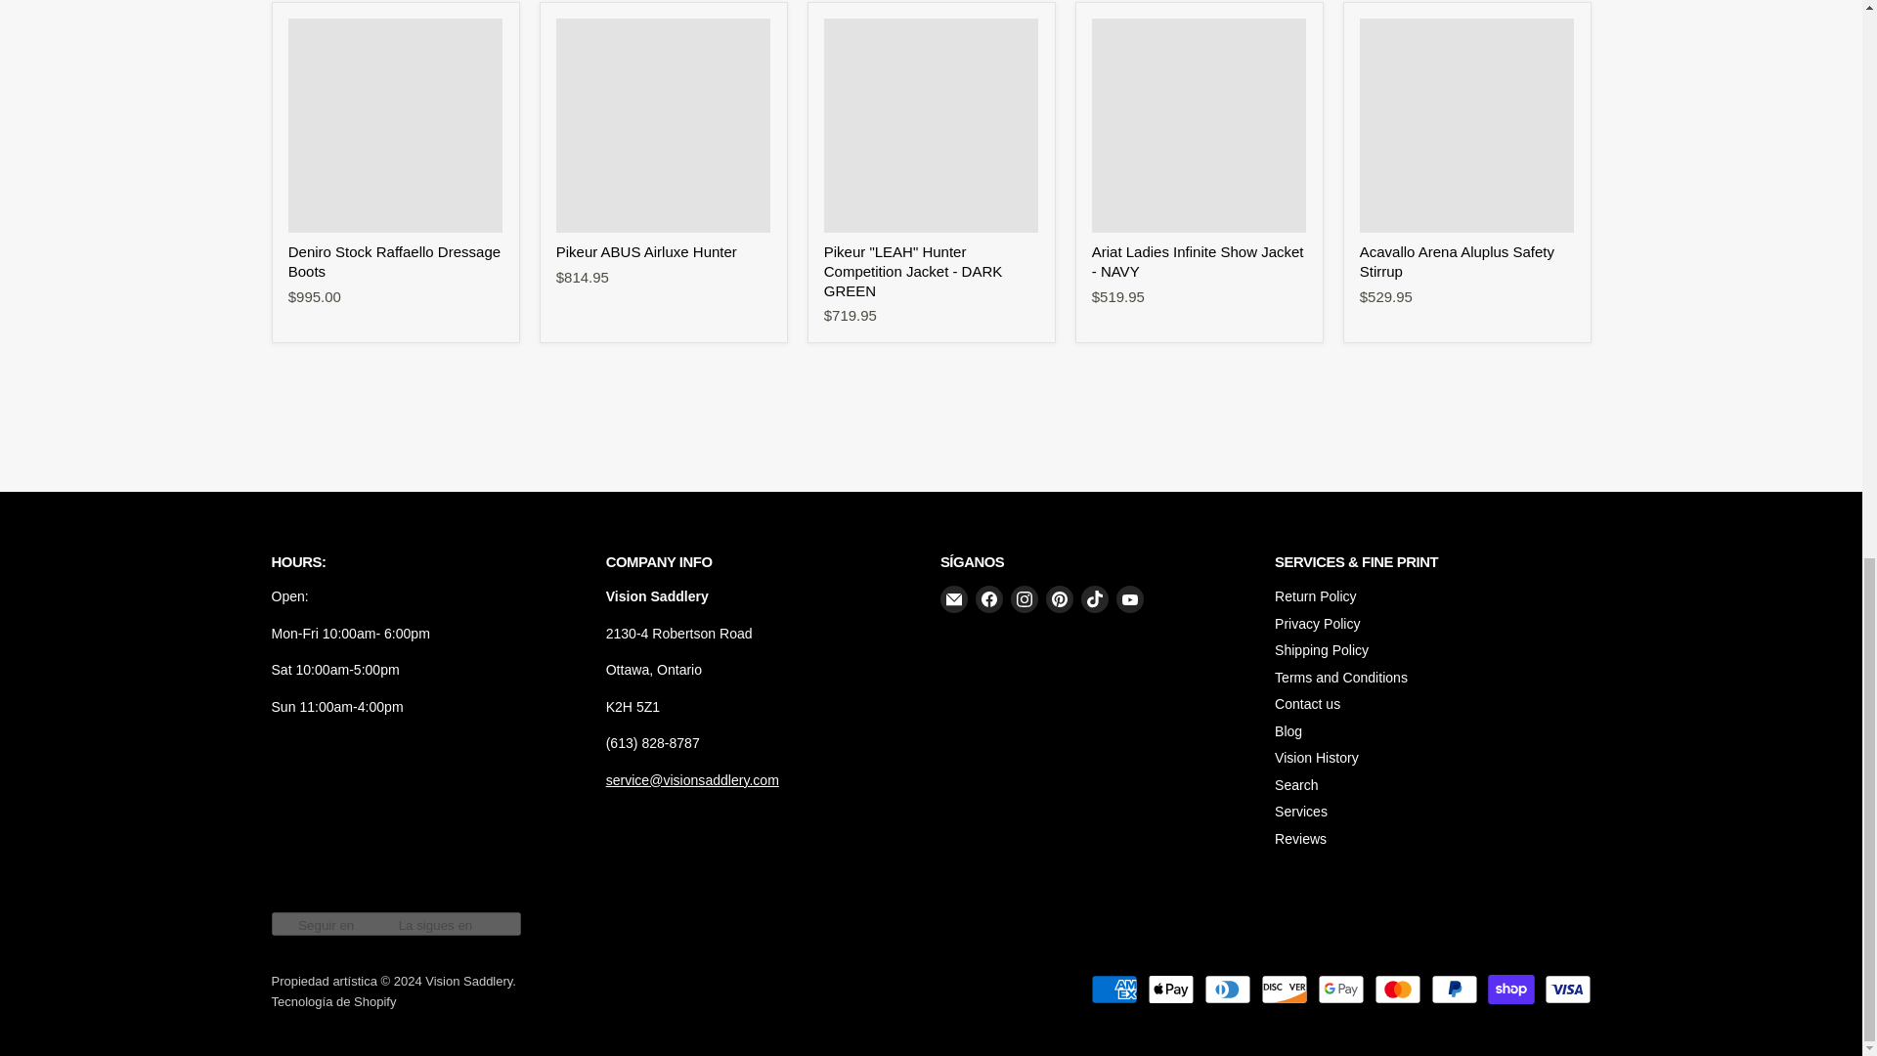 This screenshot has height=1056, width=1877. Describe the element at coordinates (1095, 599) in the screenshot. I see `TikTok` at that location.